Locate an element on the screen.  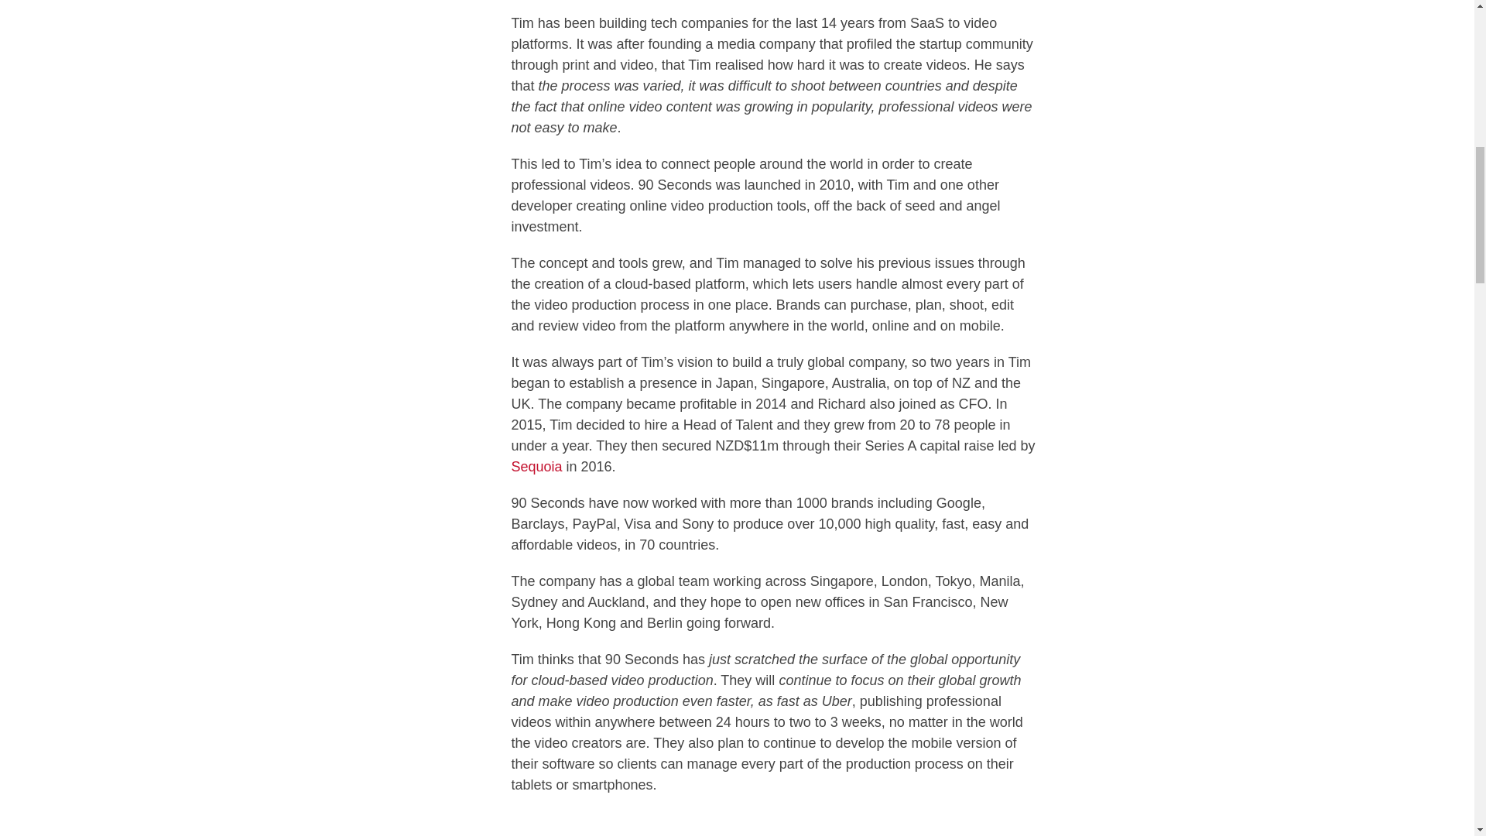
Sequoia is located at coordinates (536, 466).